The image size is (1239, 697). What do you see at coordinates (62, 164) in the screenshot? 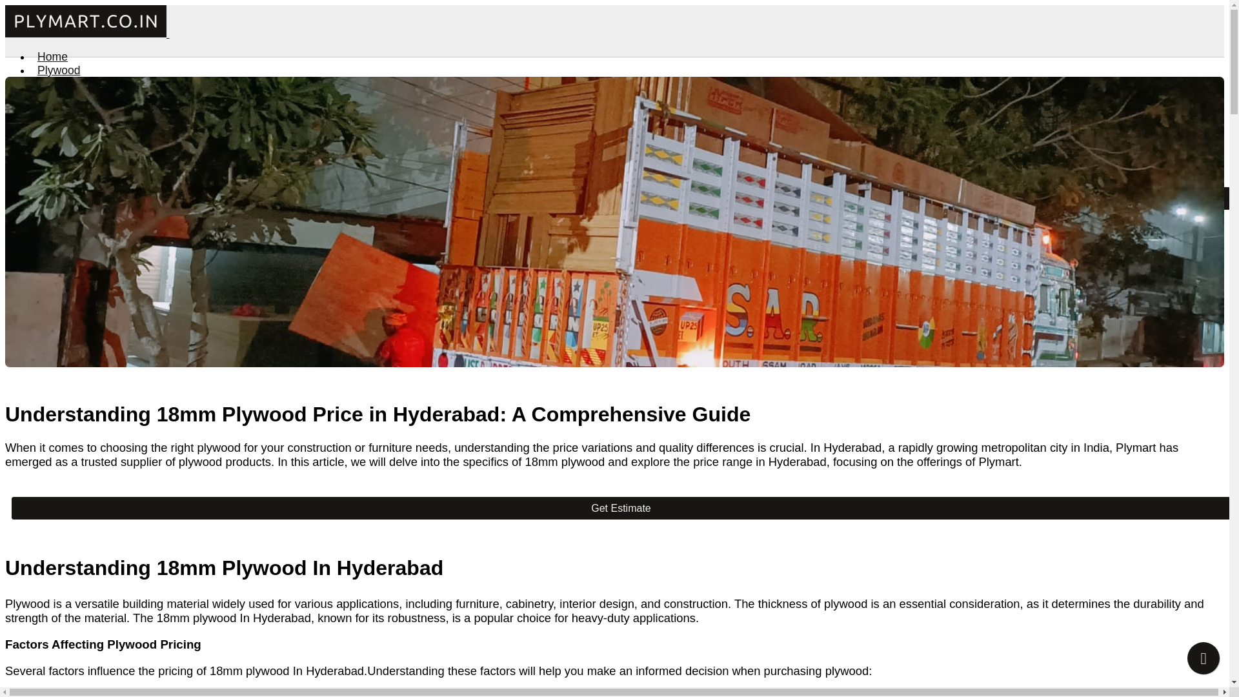
I see `Contact Us` at bounding box center [62, 164].